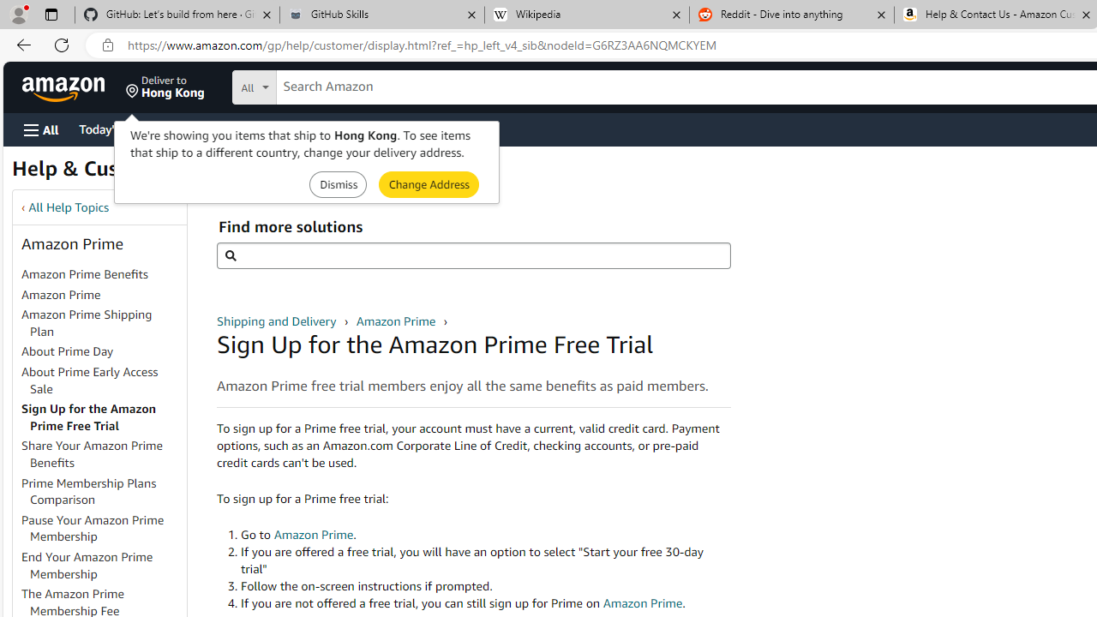  I want to click on View site information, so click(108, 45).